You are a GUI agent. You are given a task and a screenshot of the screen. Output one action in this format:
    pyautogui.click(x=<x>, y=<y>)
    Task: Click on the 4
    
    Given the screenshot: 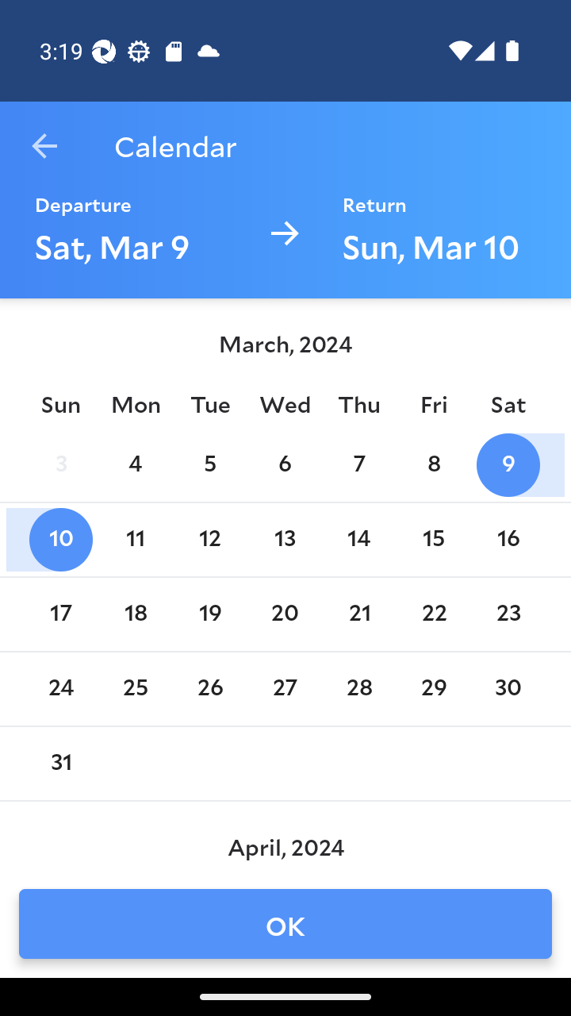 What is the action you would take?
    pyautogui.click(x=135, y=465)
    